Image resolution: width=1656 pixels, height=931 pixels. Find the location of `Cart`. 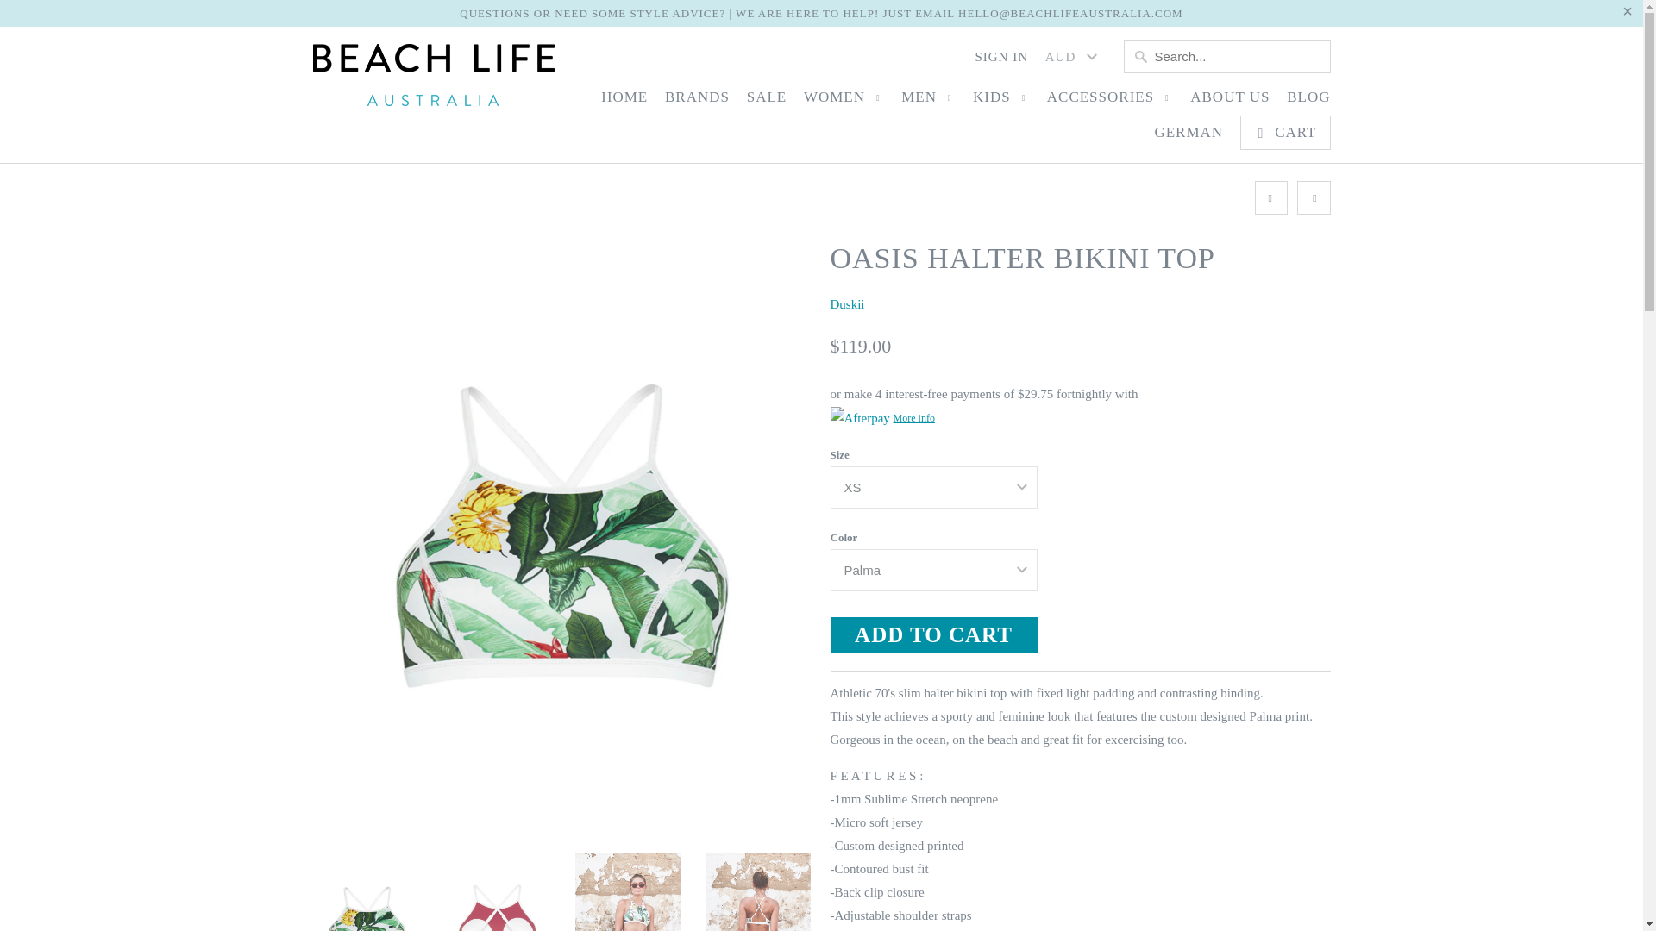

Cart is located at coordinates (1285, 132).